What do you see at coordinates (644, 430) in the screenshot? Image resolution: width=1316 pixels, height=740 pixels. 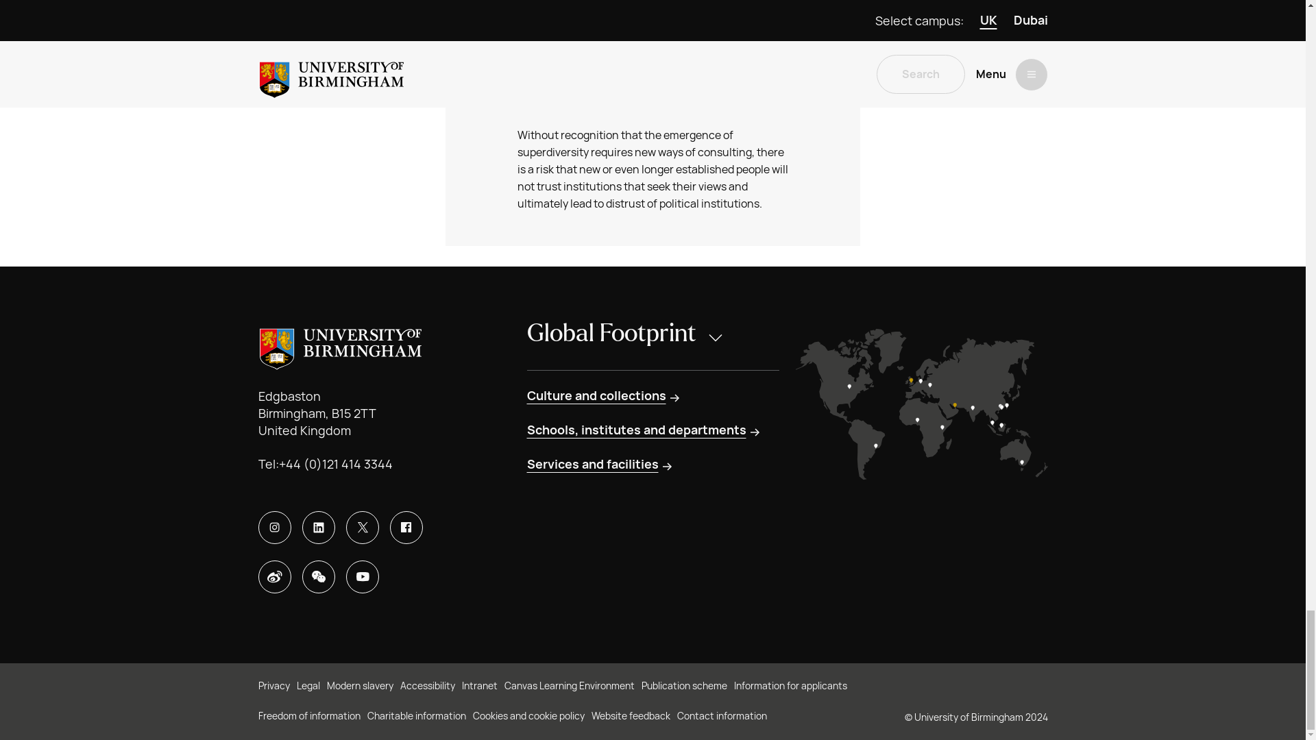 I see `Schools, institutes and departments` at bounding box center [644, 430].